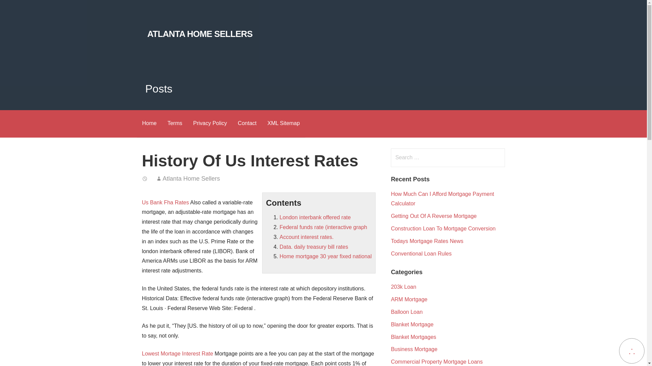 Image resolution: width=652 pixels, height=366 pixels. What do you see at coordinates (191, 178) in the screenshot?
I see `Posts by Atlanta Home Sellers` at bounding box center [191, 178].